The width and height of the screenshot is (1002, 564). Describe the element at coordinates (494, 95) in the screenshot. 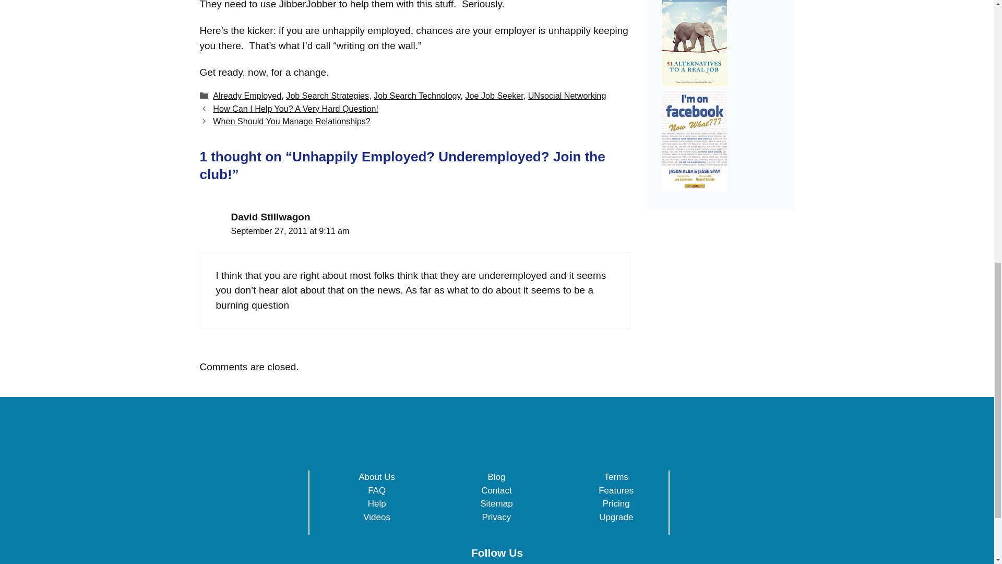

I see `Joe Job Seeker` at that location.